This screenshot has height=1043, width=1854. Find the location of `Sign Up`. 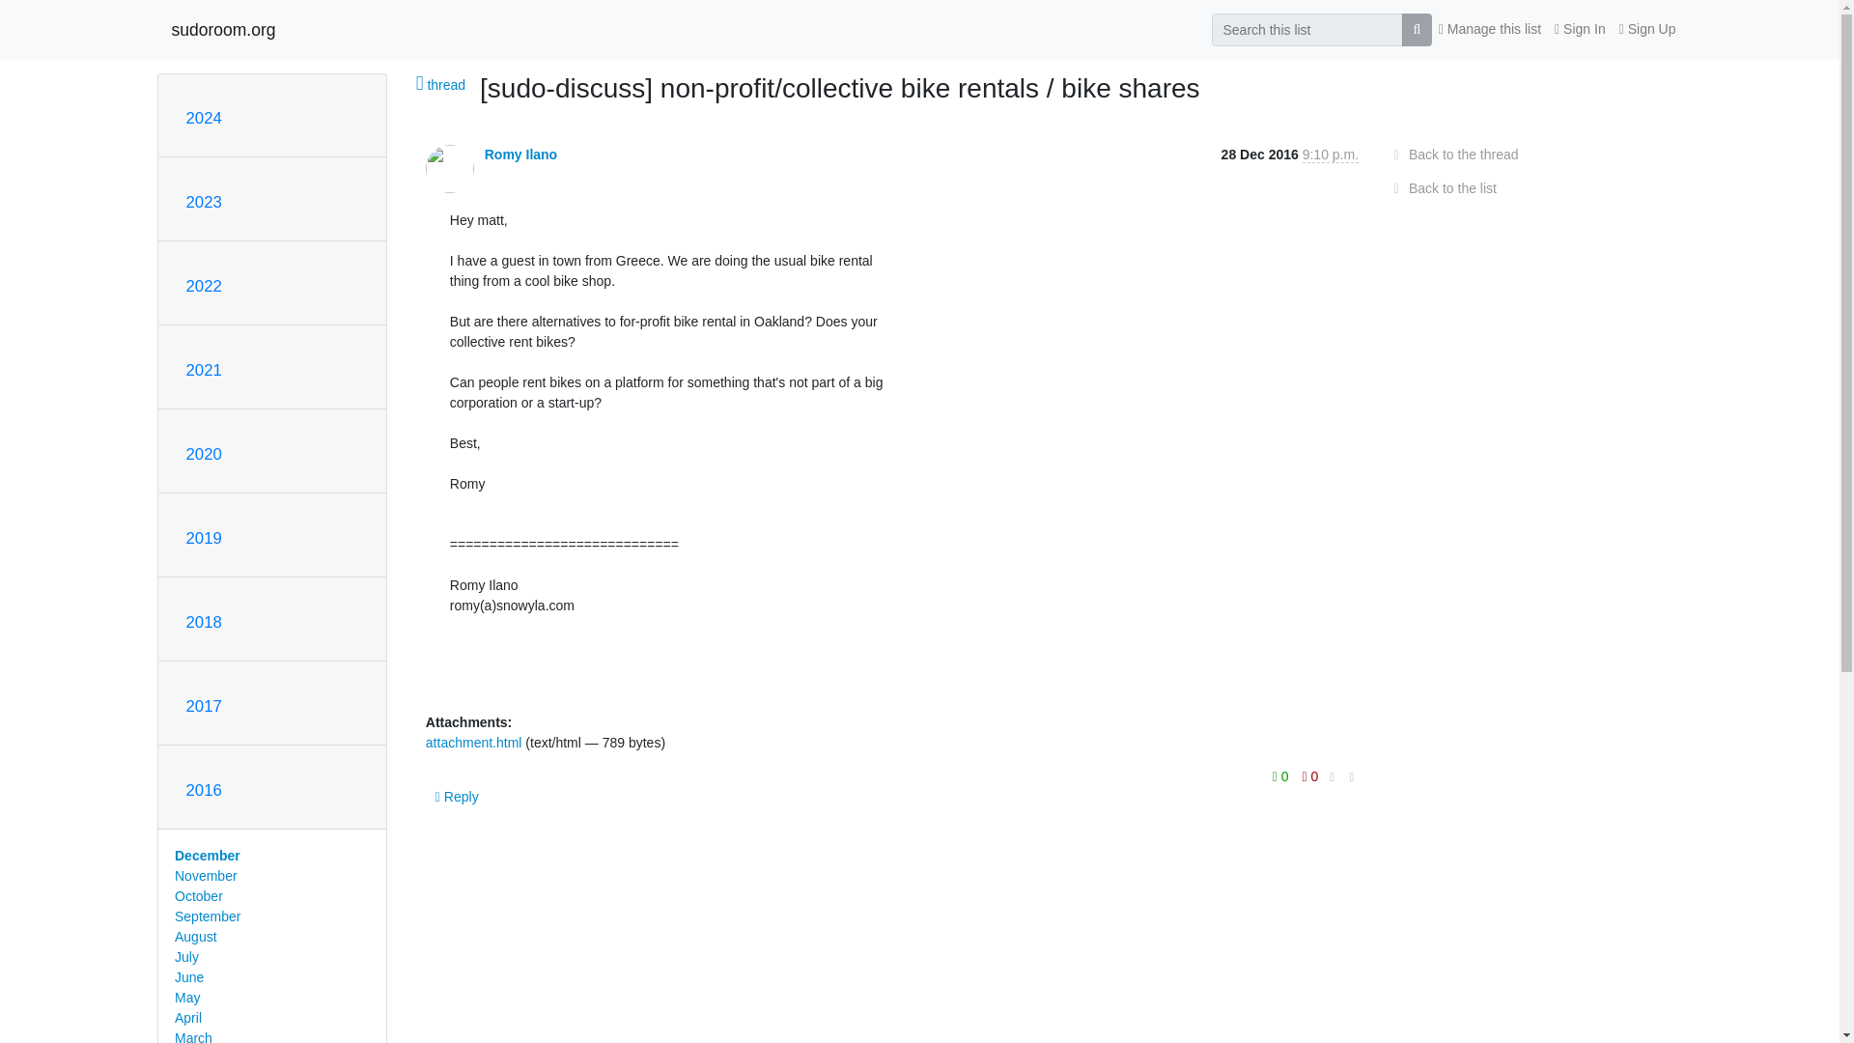

Sign Up is located at coordinates (1647, 29).